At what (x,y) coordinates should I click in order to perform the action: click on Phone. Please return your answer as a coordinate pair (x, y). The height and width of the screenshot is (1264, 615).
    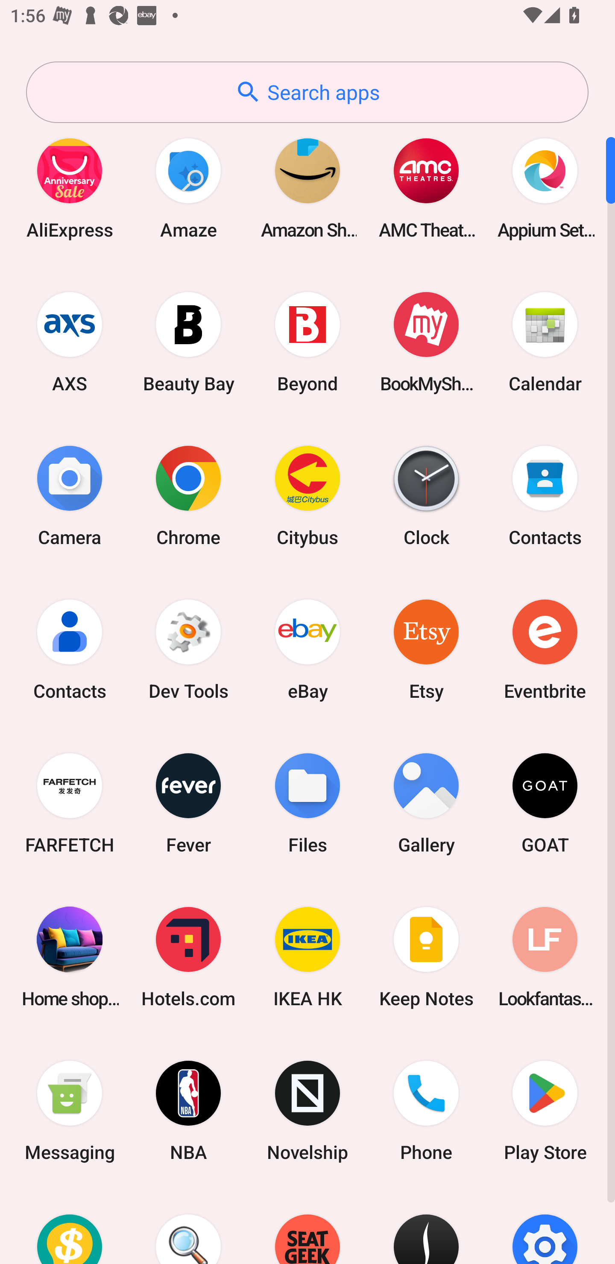
    Looking at the image, I should click on (426, 1111).